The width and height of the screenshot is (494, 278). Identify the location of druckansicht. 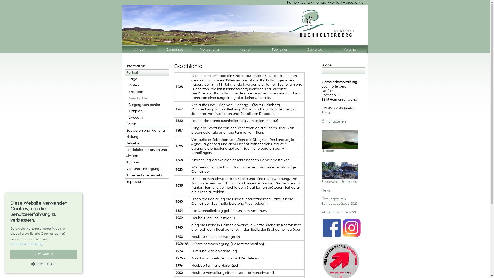
(357, 3).